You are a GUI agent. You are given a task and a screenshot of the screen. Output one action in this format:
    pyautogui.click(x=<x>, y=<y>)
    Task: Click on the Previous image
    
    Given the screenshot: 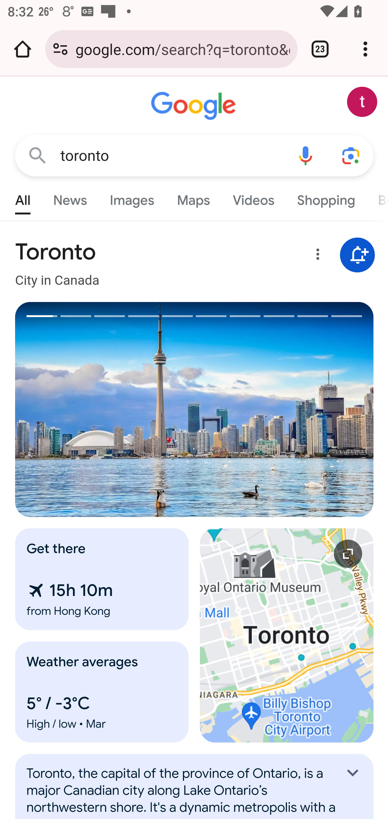 What is the action you would take?
    pyautogui.click(x=105, y=409)
    